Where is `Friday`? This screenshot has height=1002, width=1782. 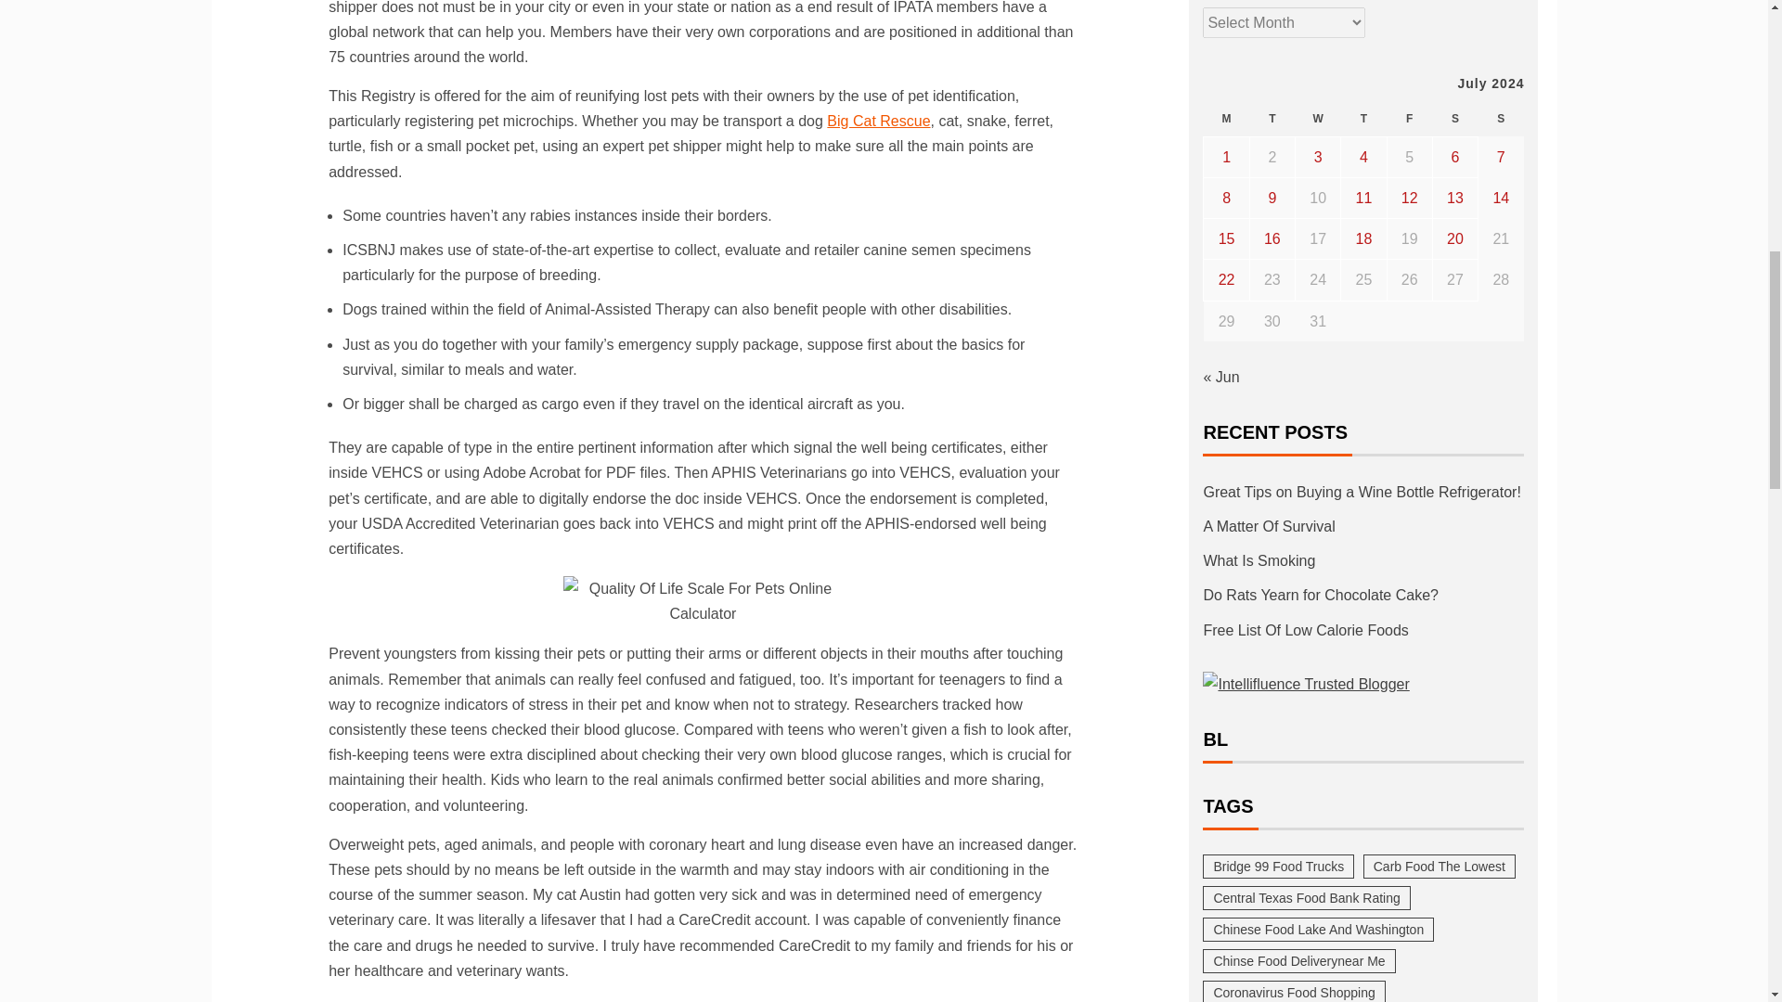 Friday is located at coordinates (1409, 119).